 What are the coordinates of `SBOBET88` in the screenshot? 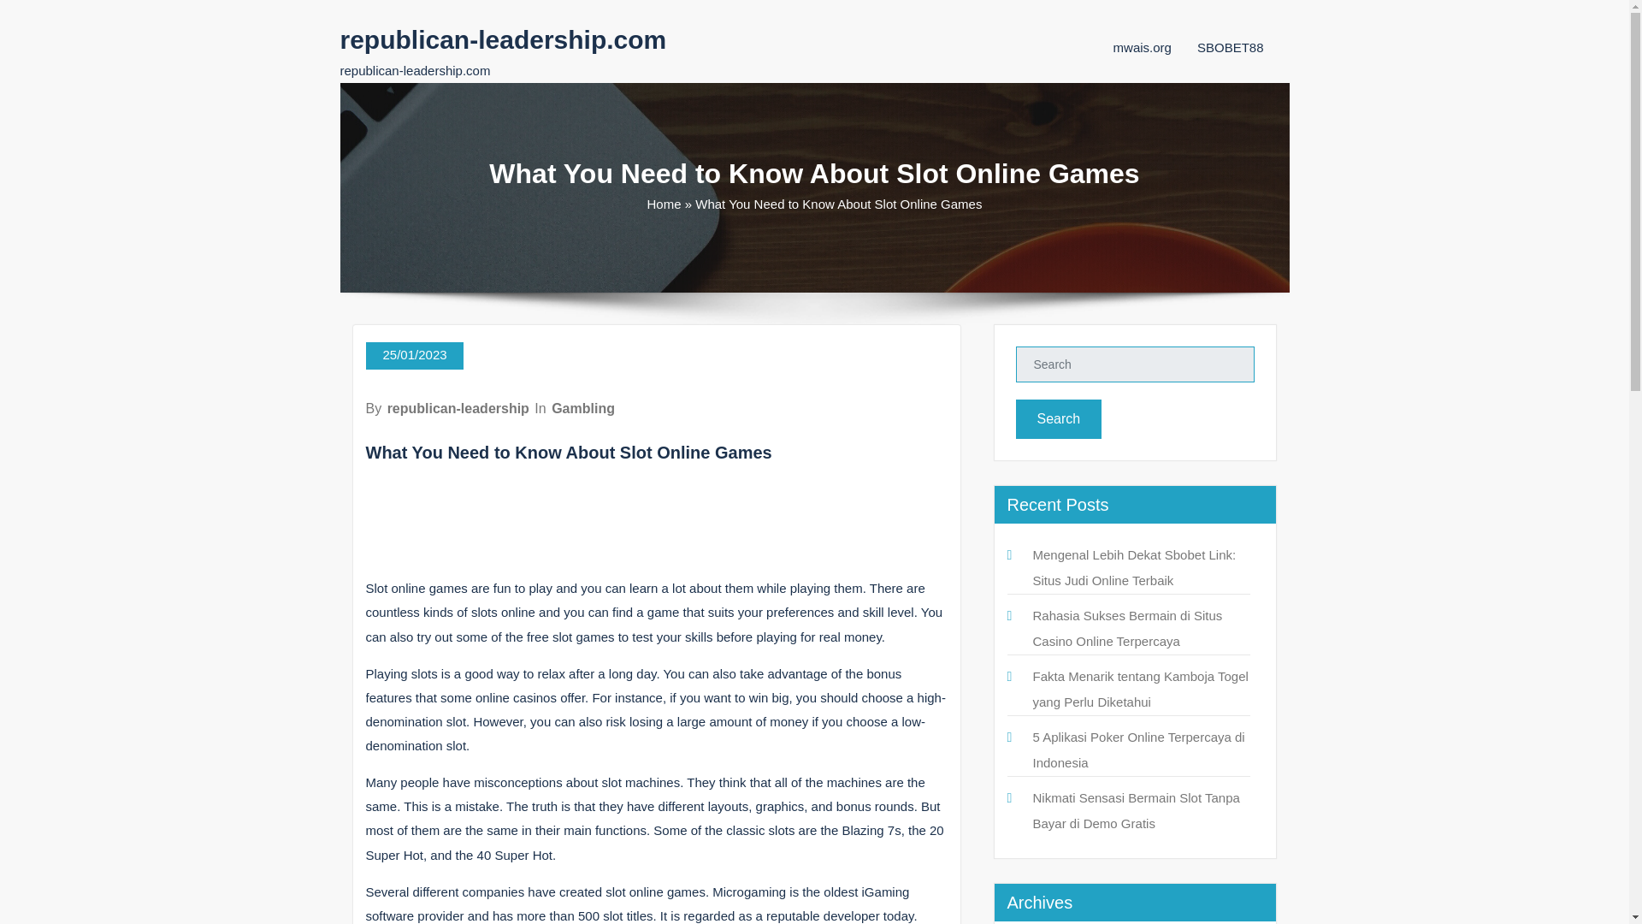 It's located at (1230, 47).